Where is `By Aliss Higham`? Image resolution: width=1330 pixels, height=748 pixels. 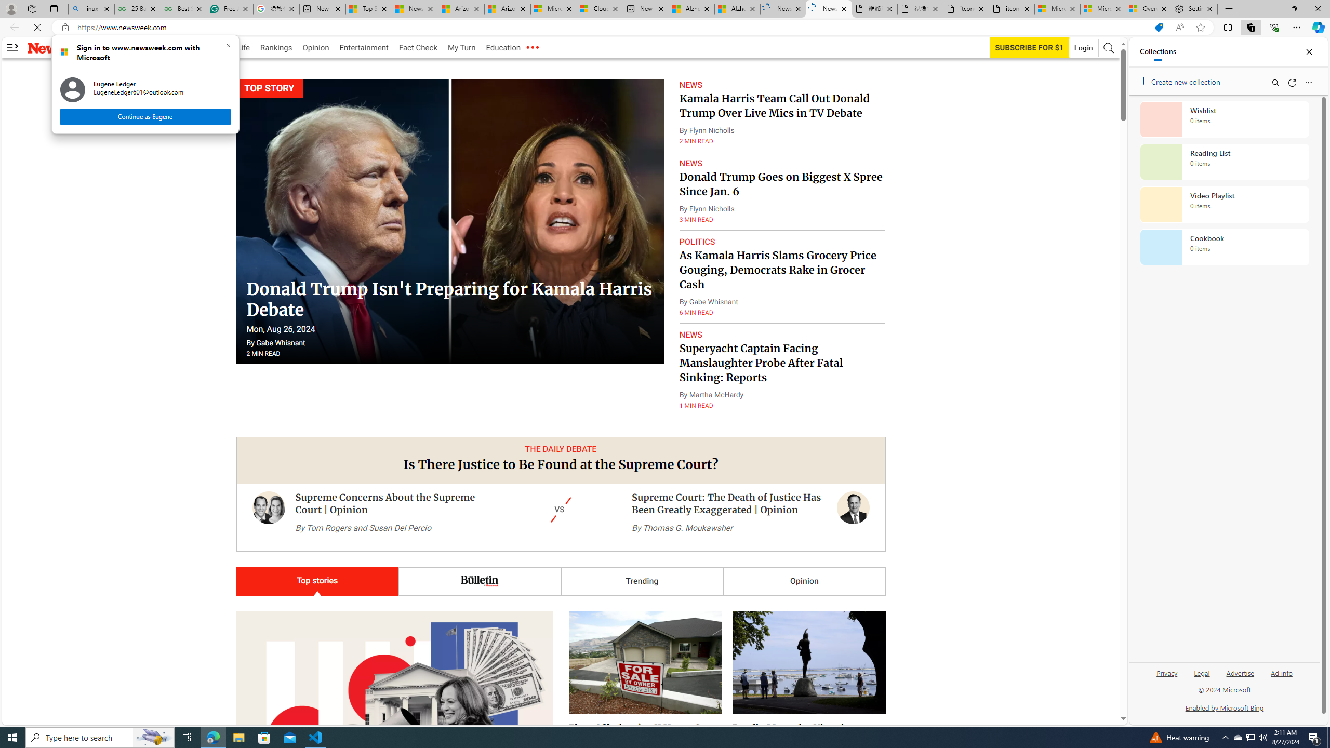 By Aliss Higham is located at coordinates (262, 684).